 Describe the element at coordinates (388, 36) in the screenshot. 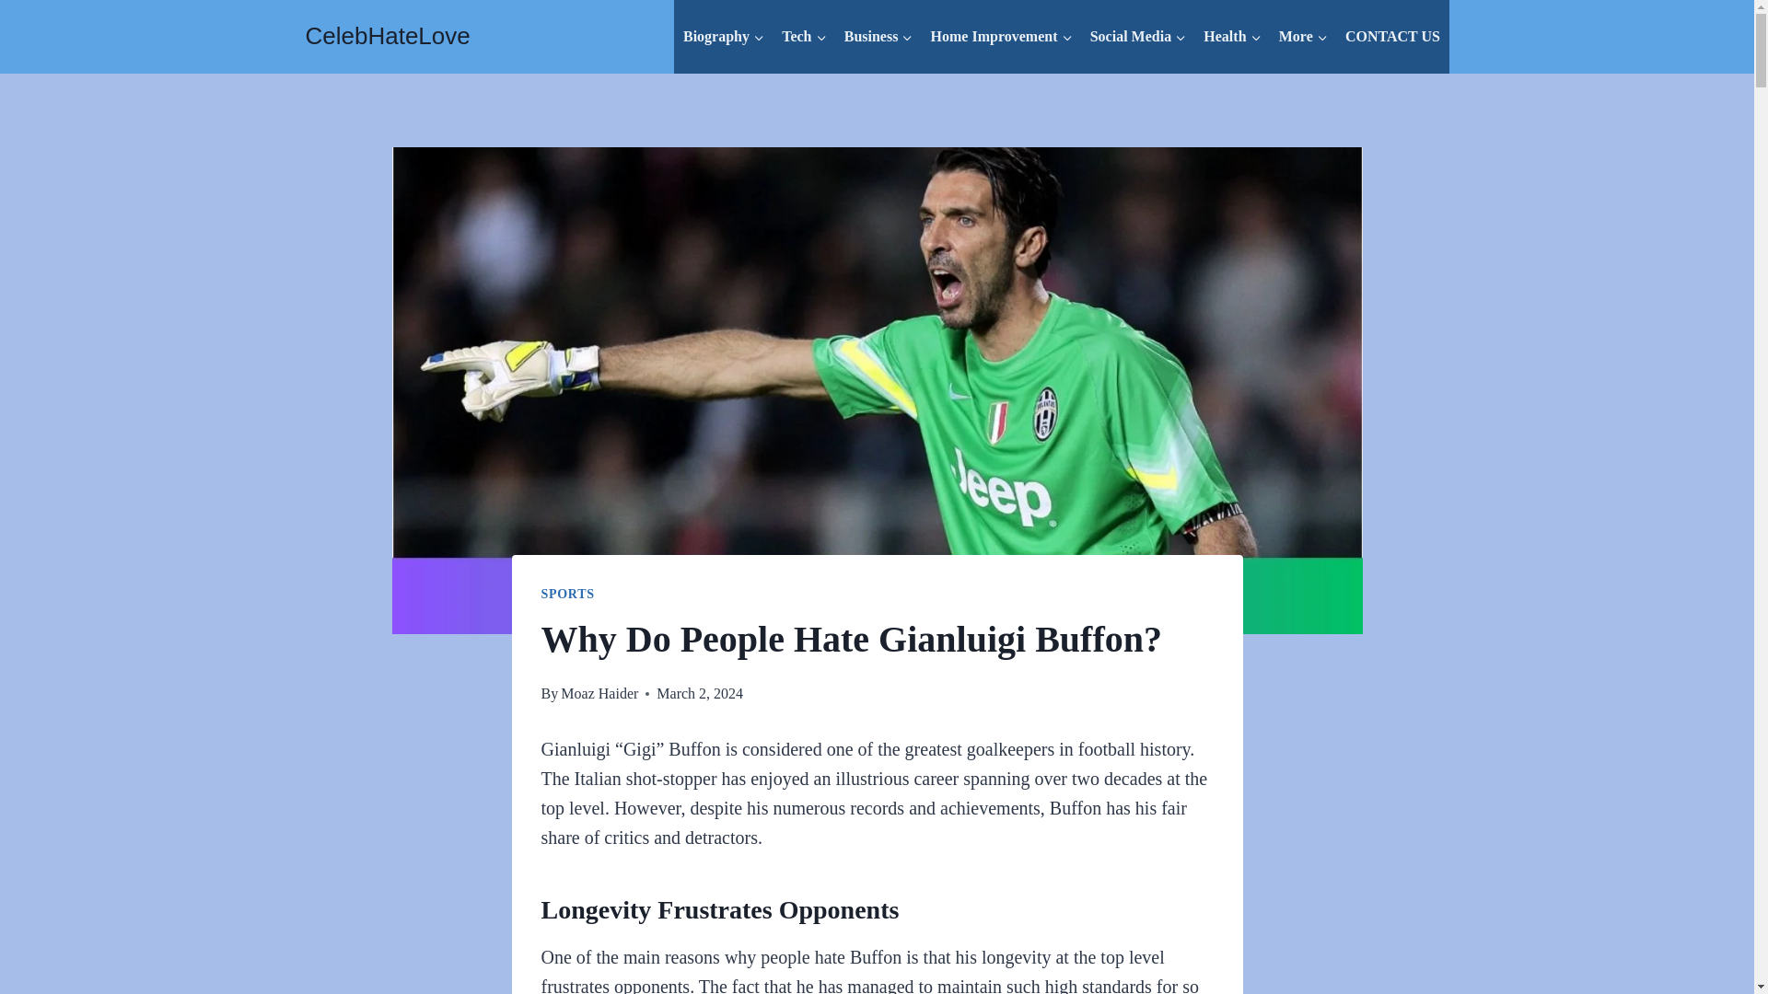

I see `CelebHateLove` at that location.